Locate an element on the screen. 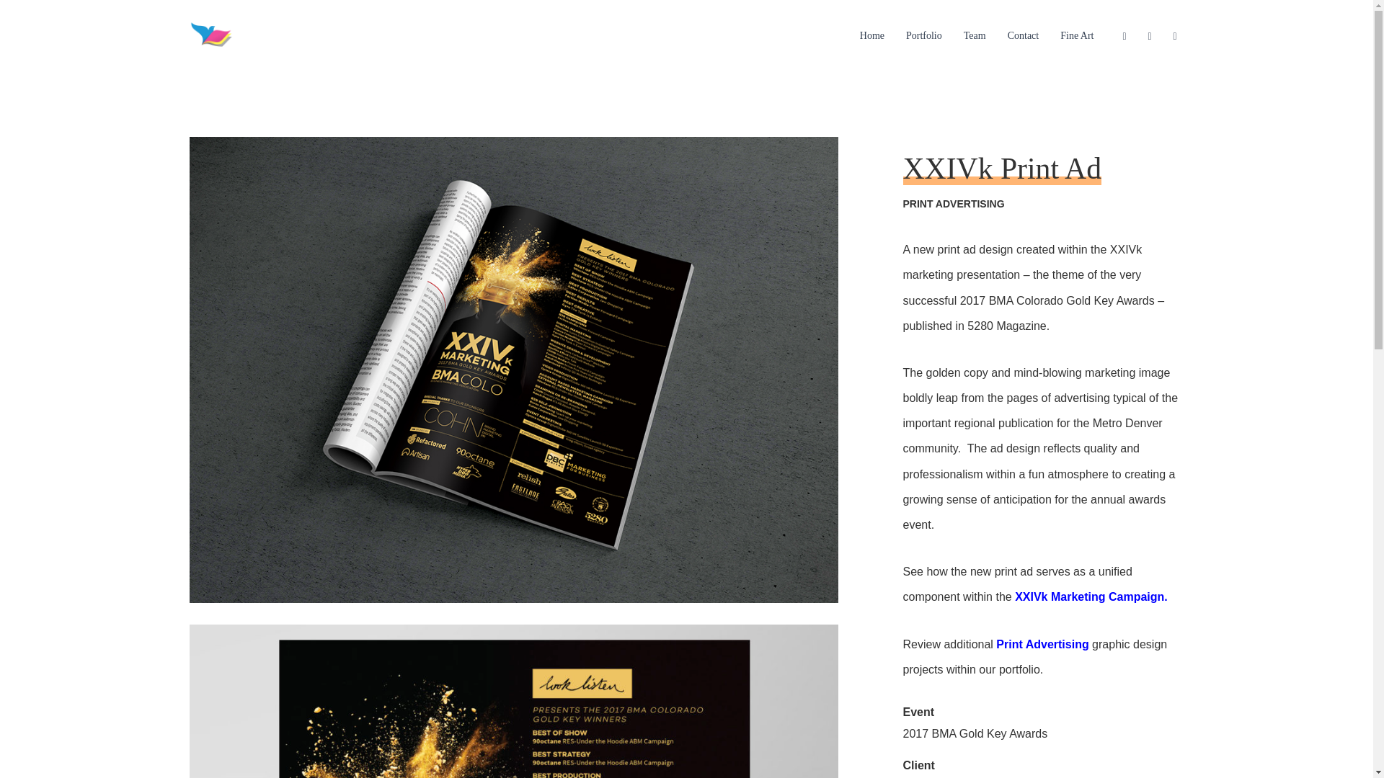 Image resolution: width=1384 pixels, height=778 pixels. Contact is located at coordinates (1024, 36).